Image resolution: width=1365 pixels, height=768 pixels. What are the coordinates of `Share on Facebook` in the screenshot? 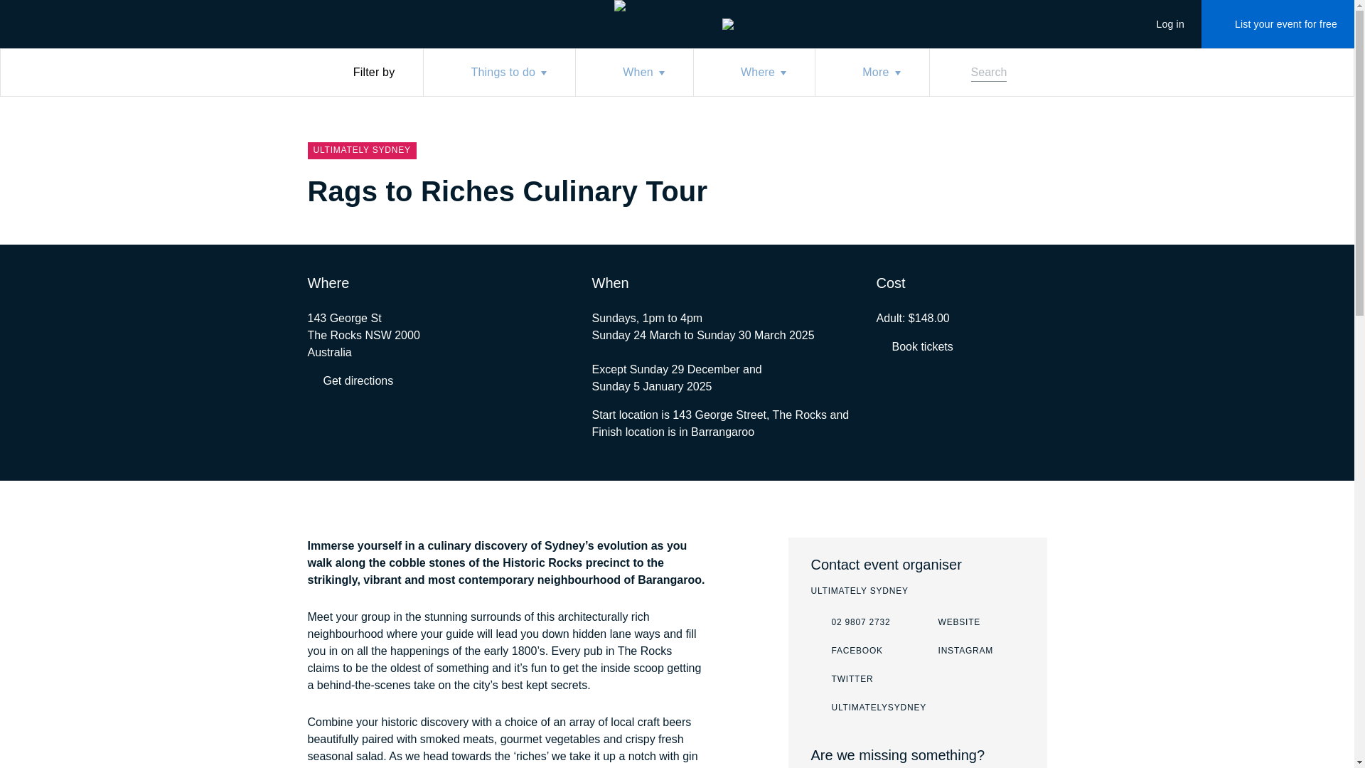 It's located at (981, 193).